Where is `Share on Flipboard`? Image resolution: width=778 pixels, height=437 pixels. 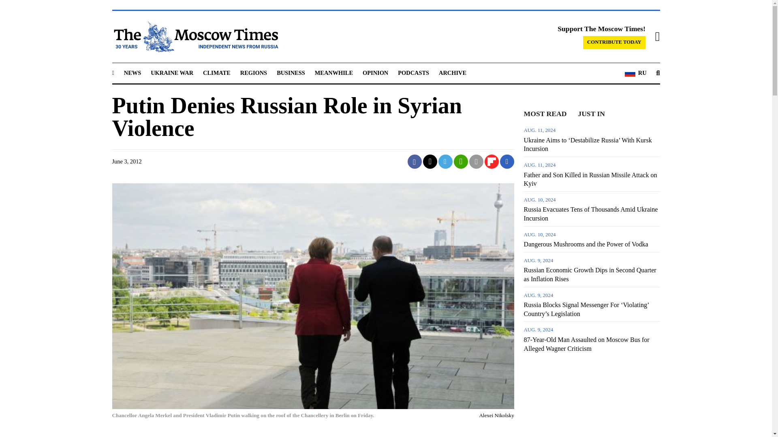
Share on Flipboard is located at coordinates (492, 161).